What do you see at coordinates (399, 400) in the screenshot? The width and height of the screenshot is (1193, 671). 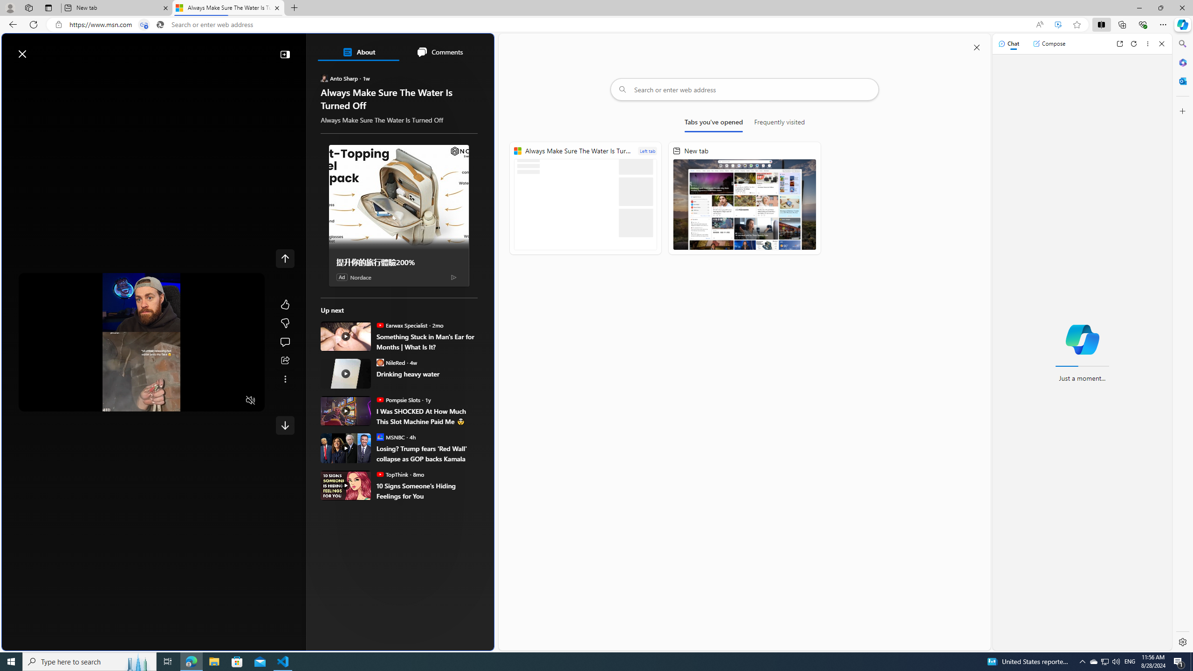 I see `Pompsie Slots Pompsie Slots` at bounding box center [399, 400].